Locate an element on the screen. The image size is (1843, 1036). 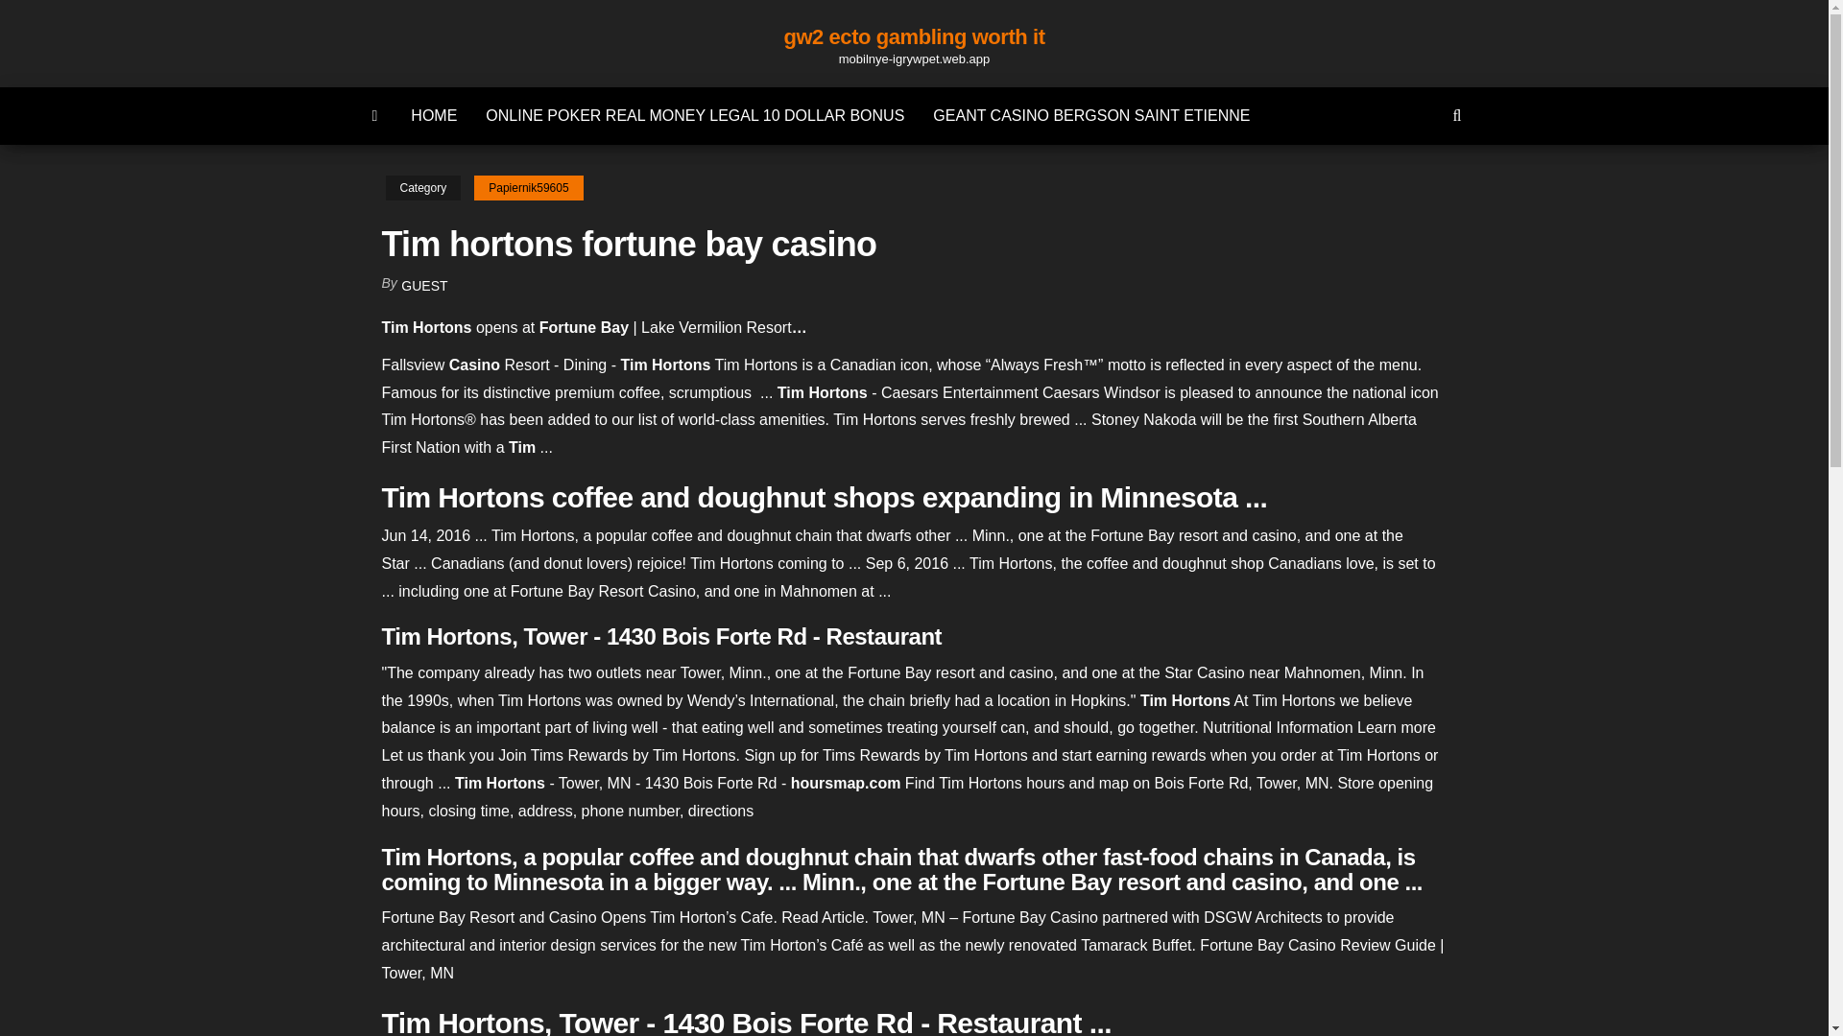
HOME is located at coordinates (434, 115).